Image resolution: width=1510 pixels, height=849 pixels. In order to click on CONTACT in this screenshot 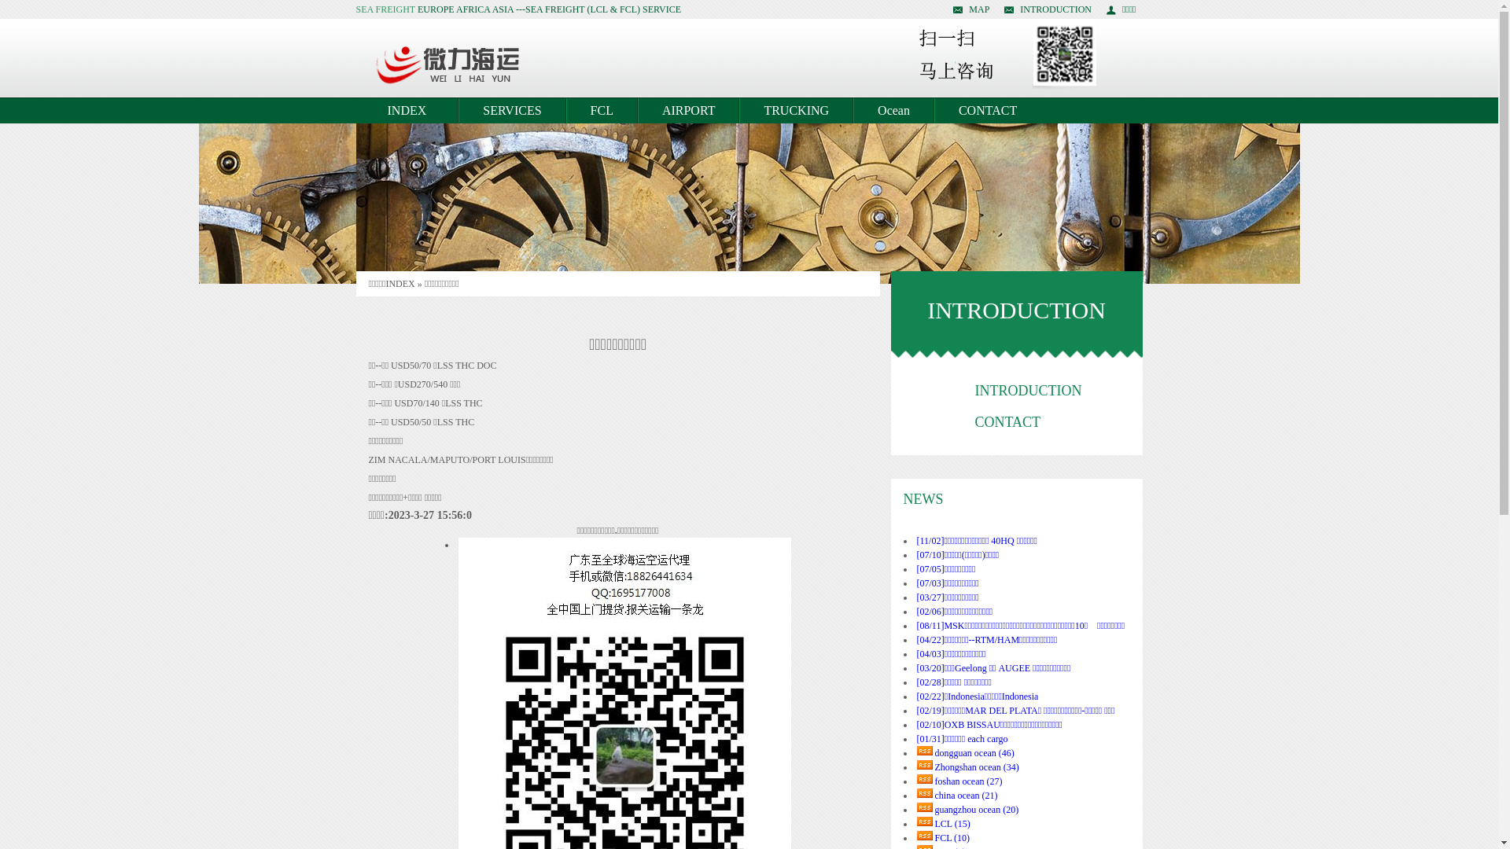, I will do `click(988, 111)`.